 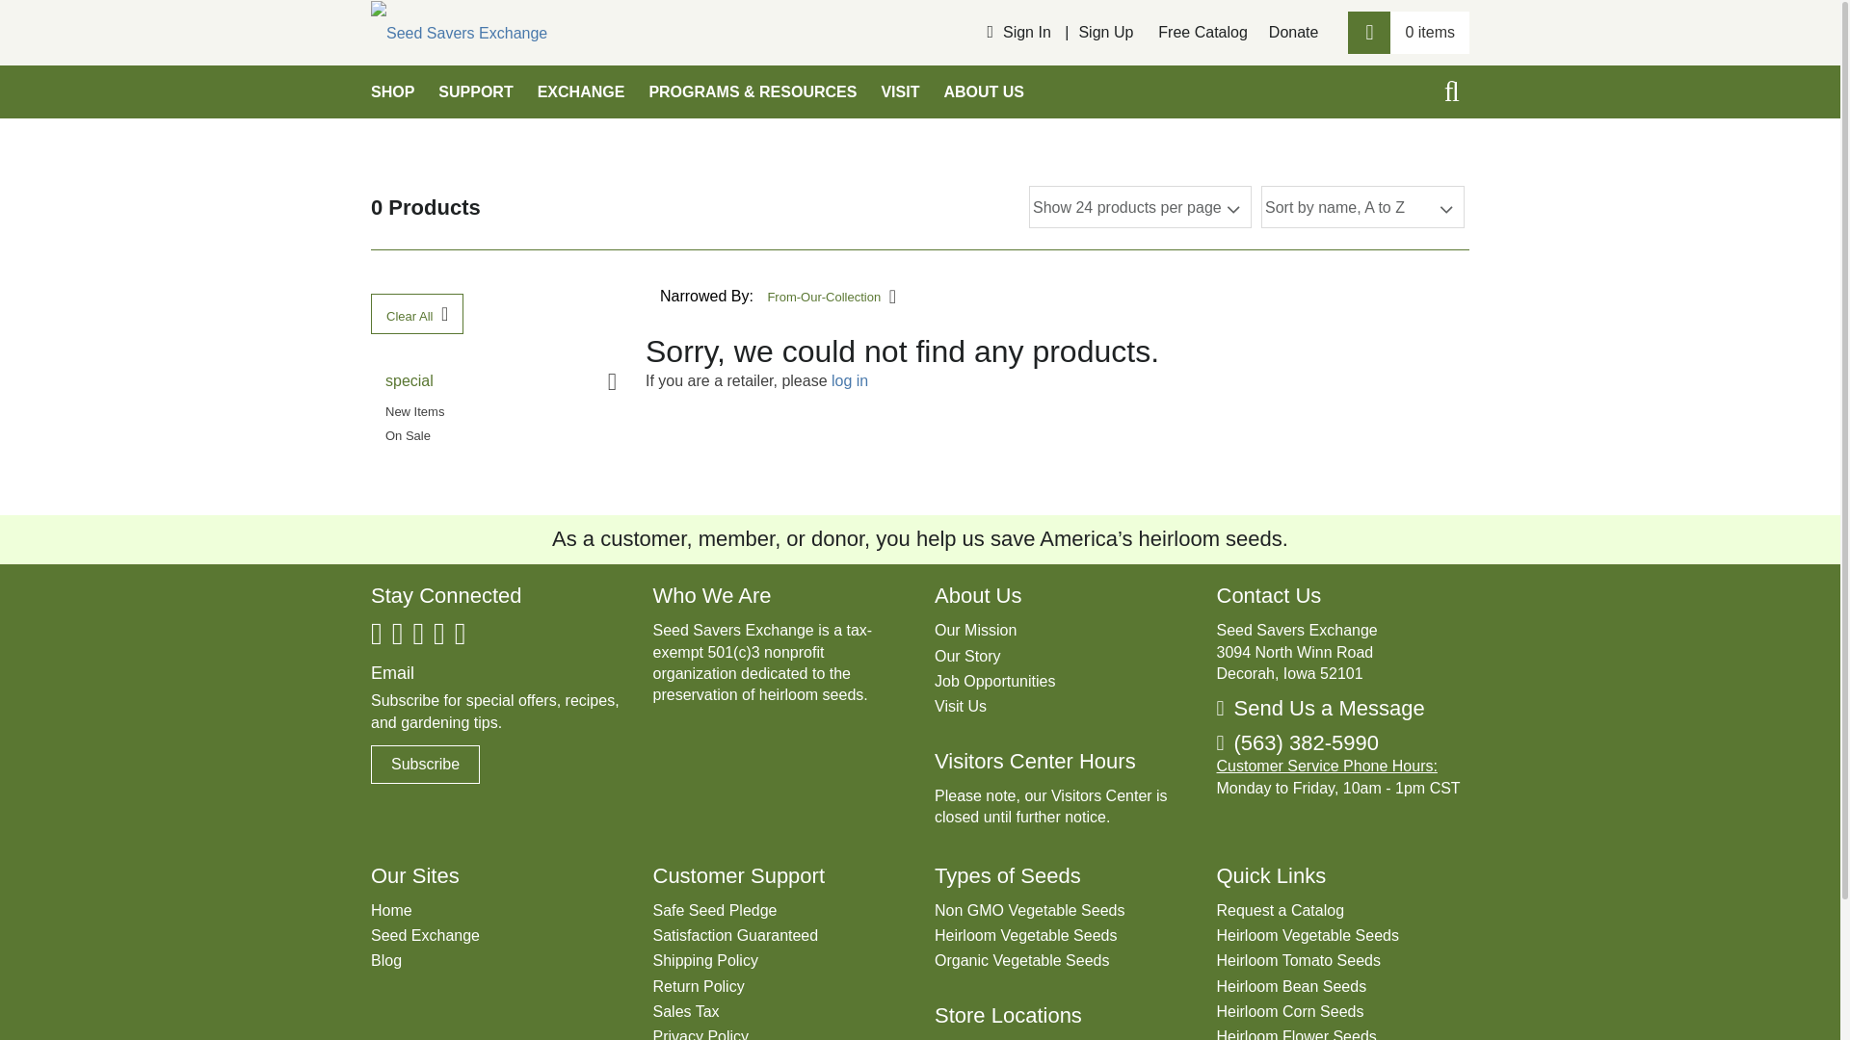 What do you see at coordinates (1293, 32) in the screenshot?
I see `Donate` at bounding box center [1293, 32].